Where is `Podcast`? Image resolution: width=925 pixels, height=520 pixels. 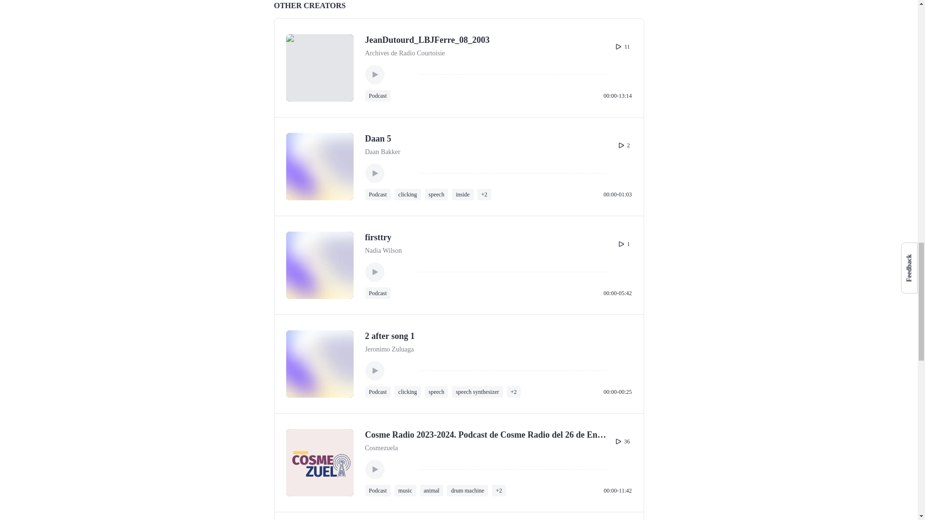 Podcast is located at coordinates (378, 95).